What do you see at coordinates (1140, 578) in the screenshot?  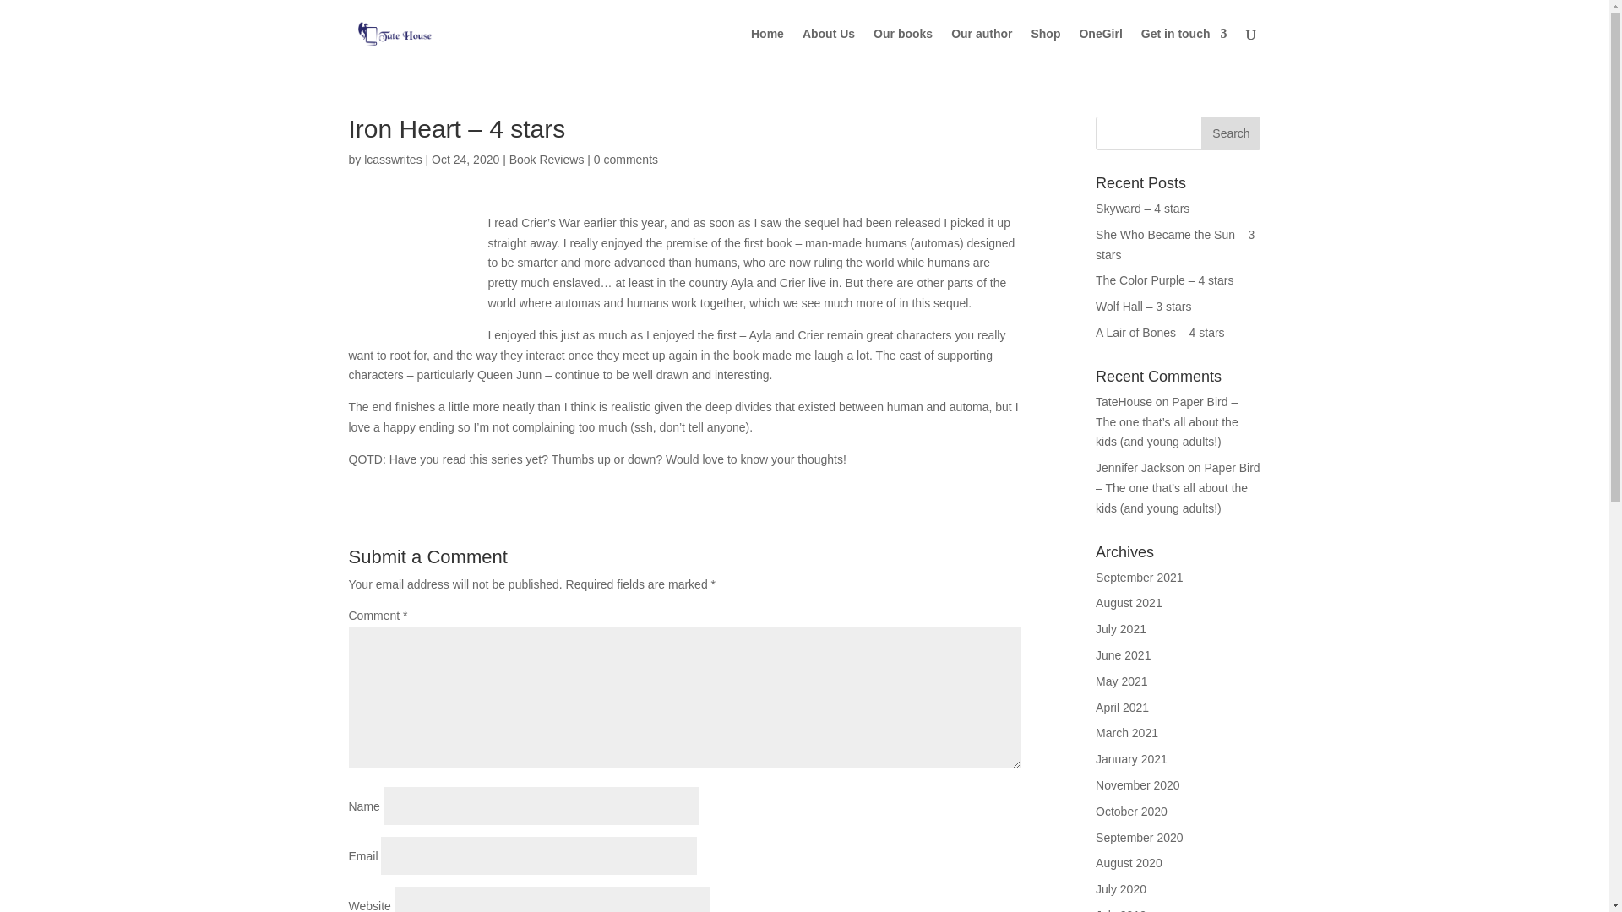 I see `September 2021` at bounding box center [1140, 578].